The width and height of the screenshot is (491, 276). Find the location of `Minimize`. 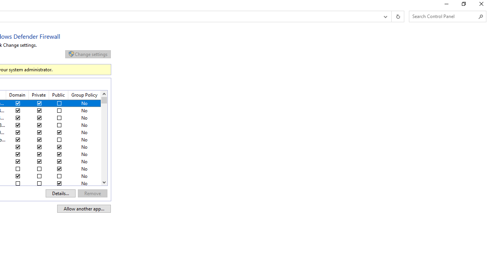

Minimize is located at coordinates (446, 5).